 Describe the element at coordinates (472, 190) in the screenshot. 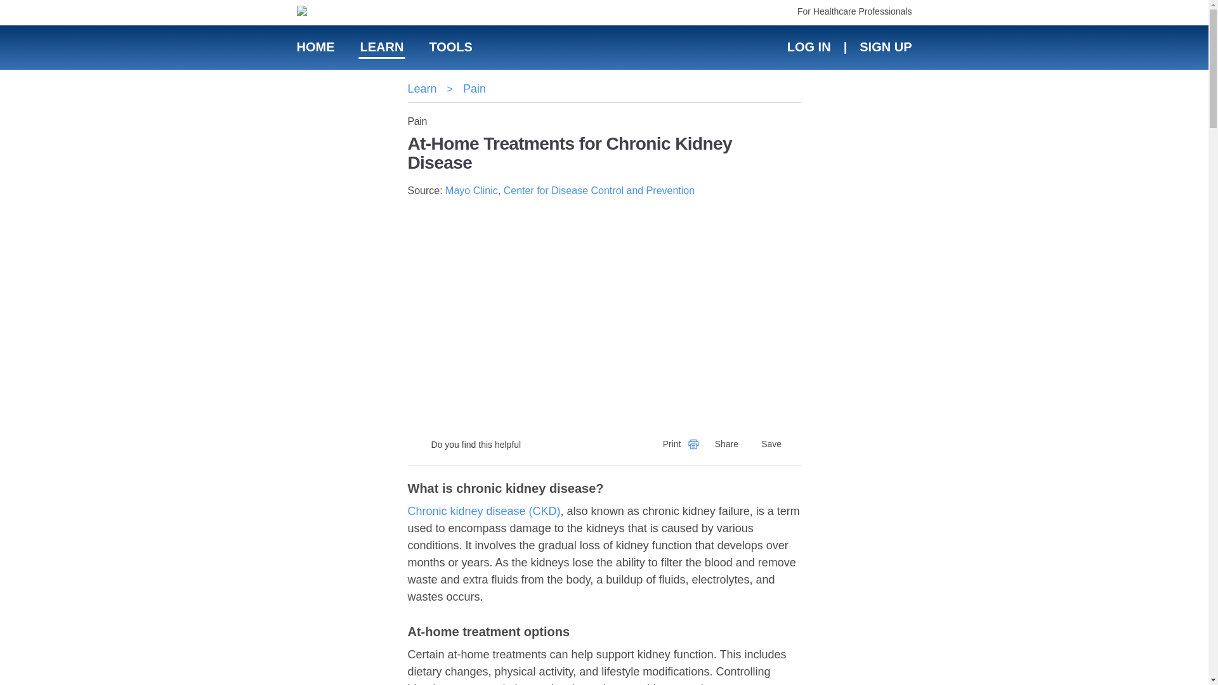

I see `Mayo Clinic` at that location.